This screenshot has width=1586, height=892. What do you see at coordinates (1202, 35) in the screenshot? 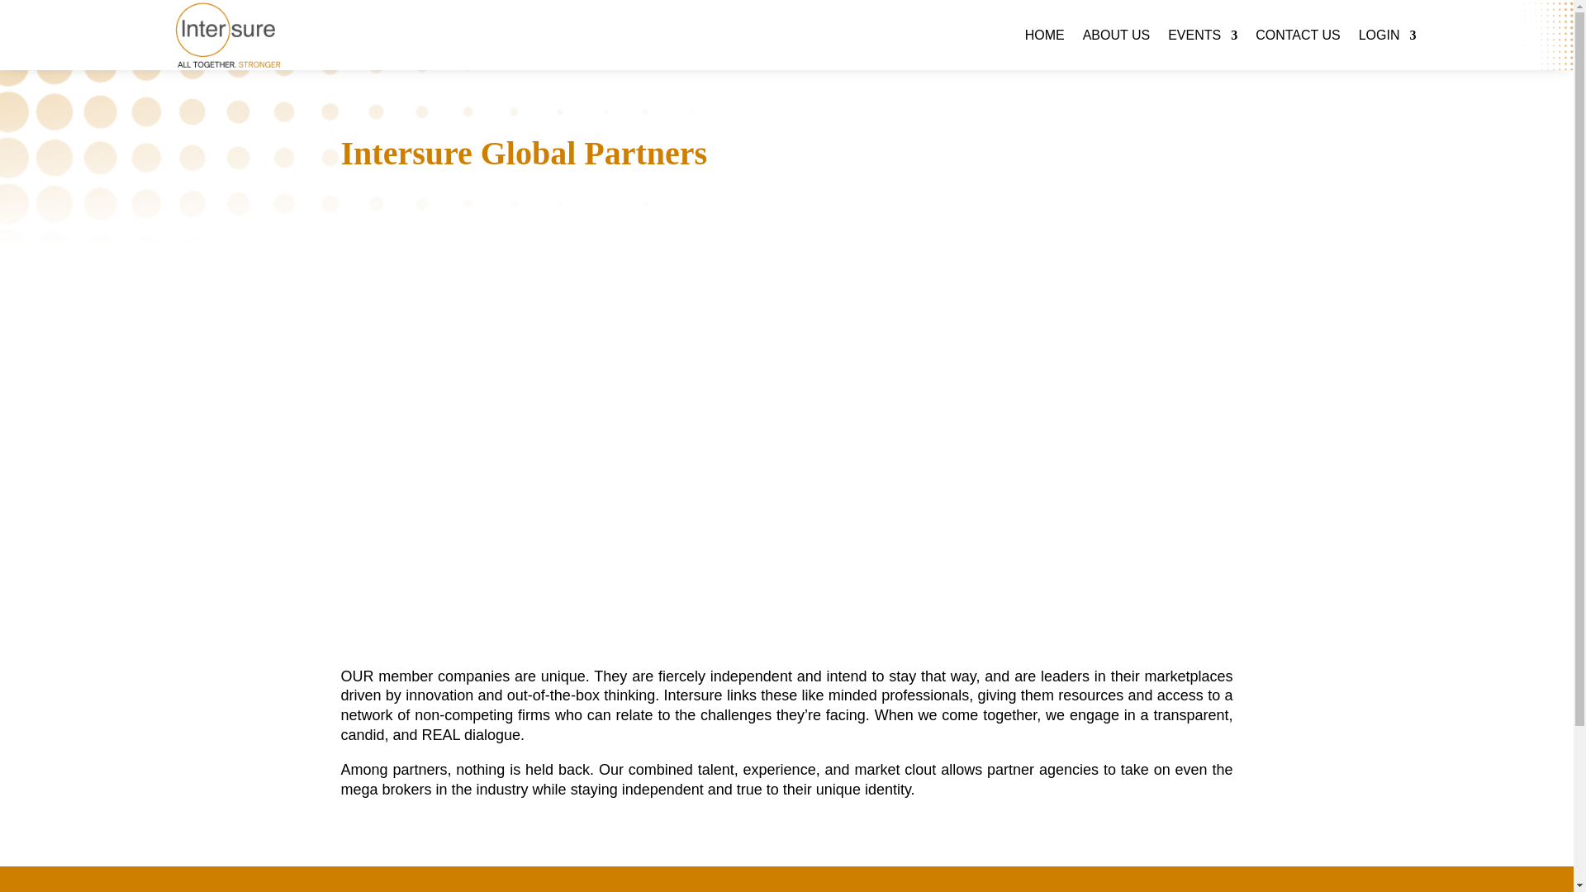
I see `EVENTS` at bounding box center [1202, 35].